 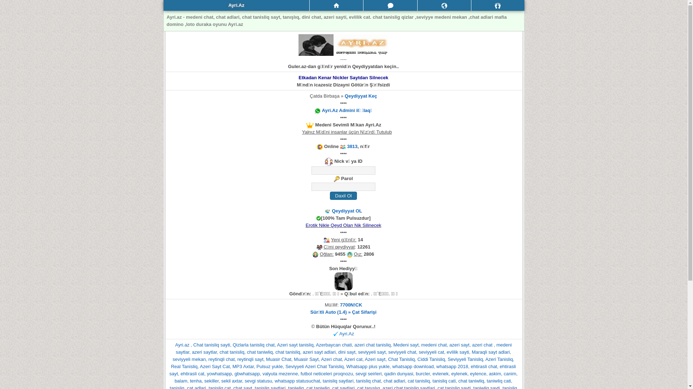 I want to click on nick, so click(x=344, y=171).